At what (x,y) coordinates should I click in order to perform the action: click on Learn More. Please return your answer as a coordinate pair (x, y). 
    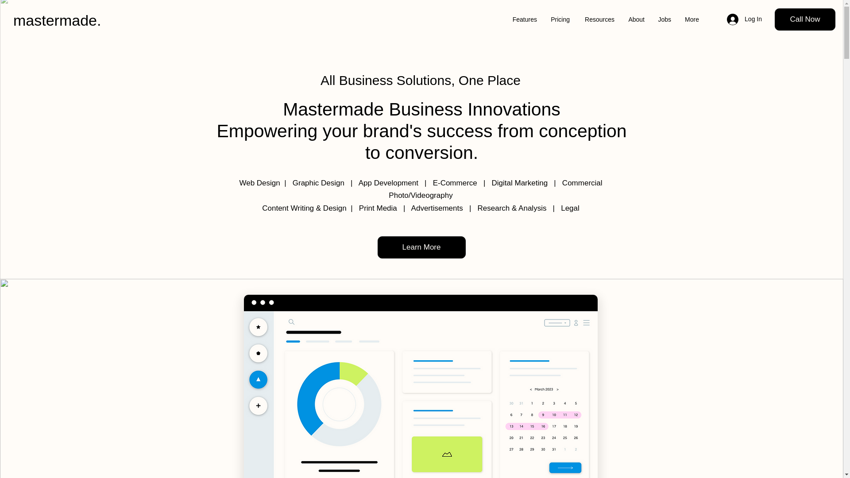
    Looking at the image, I should click on (421, 247).